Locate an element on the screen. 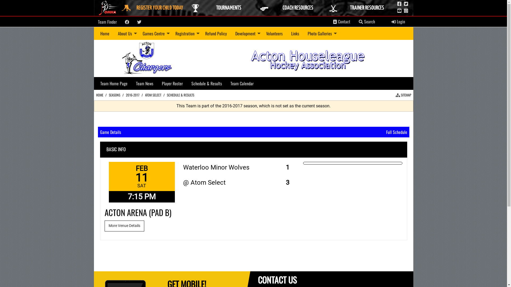 Image resolution: width=511 pixels, height=287 pixels. Schedule & Results is located at coordinates (207, 83).